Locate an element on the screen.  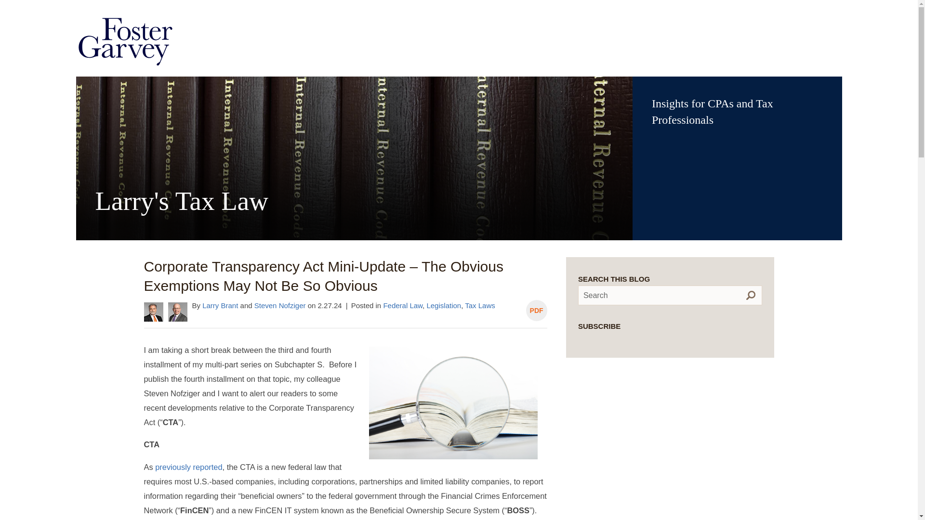
previously reported is located at coordinates (188, 467).